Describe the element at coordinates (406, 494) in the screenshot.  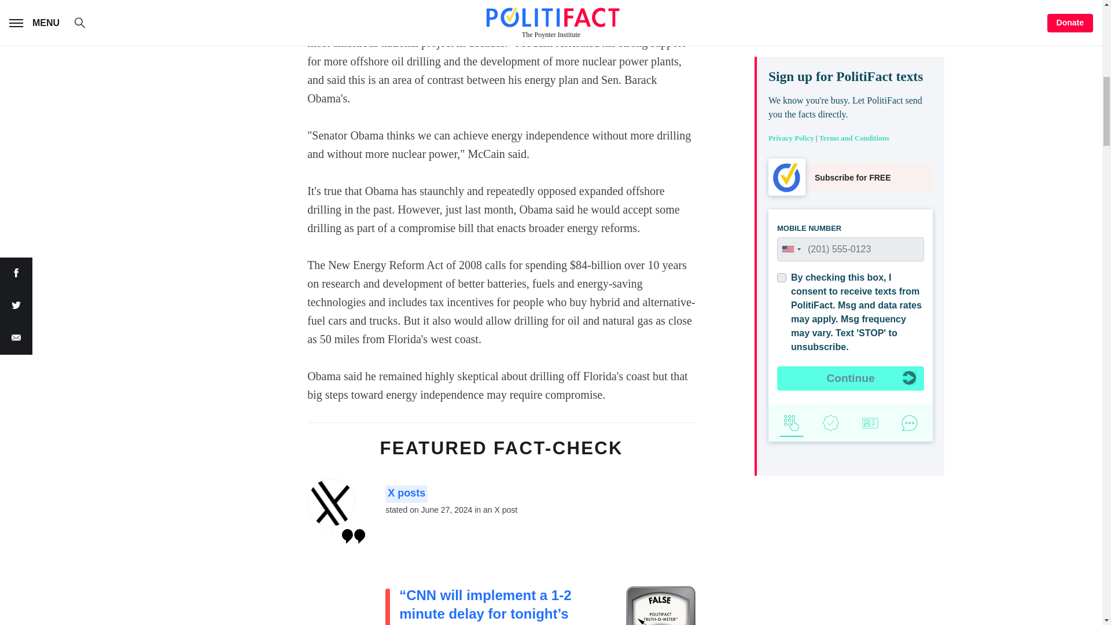
I see `X posts` at that location.